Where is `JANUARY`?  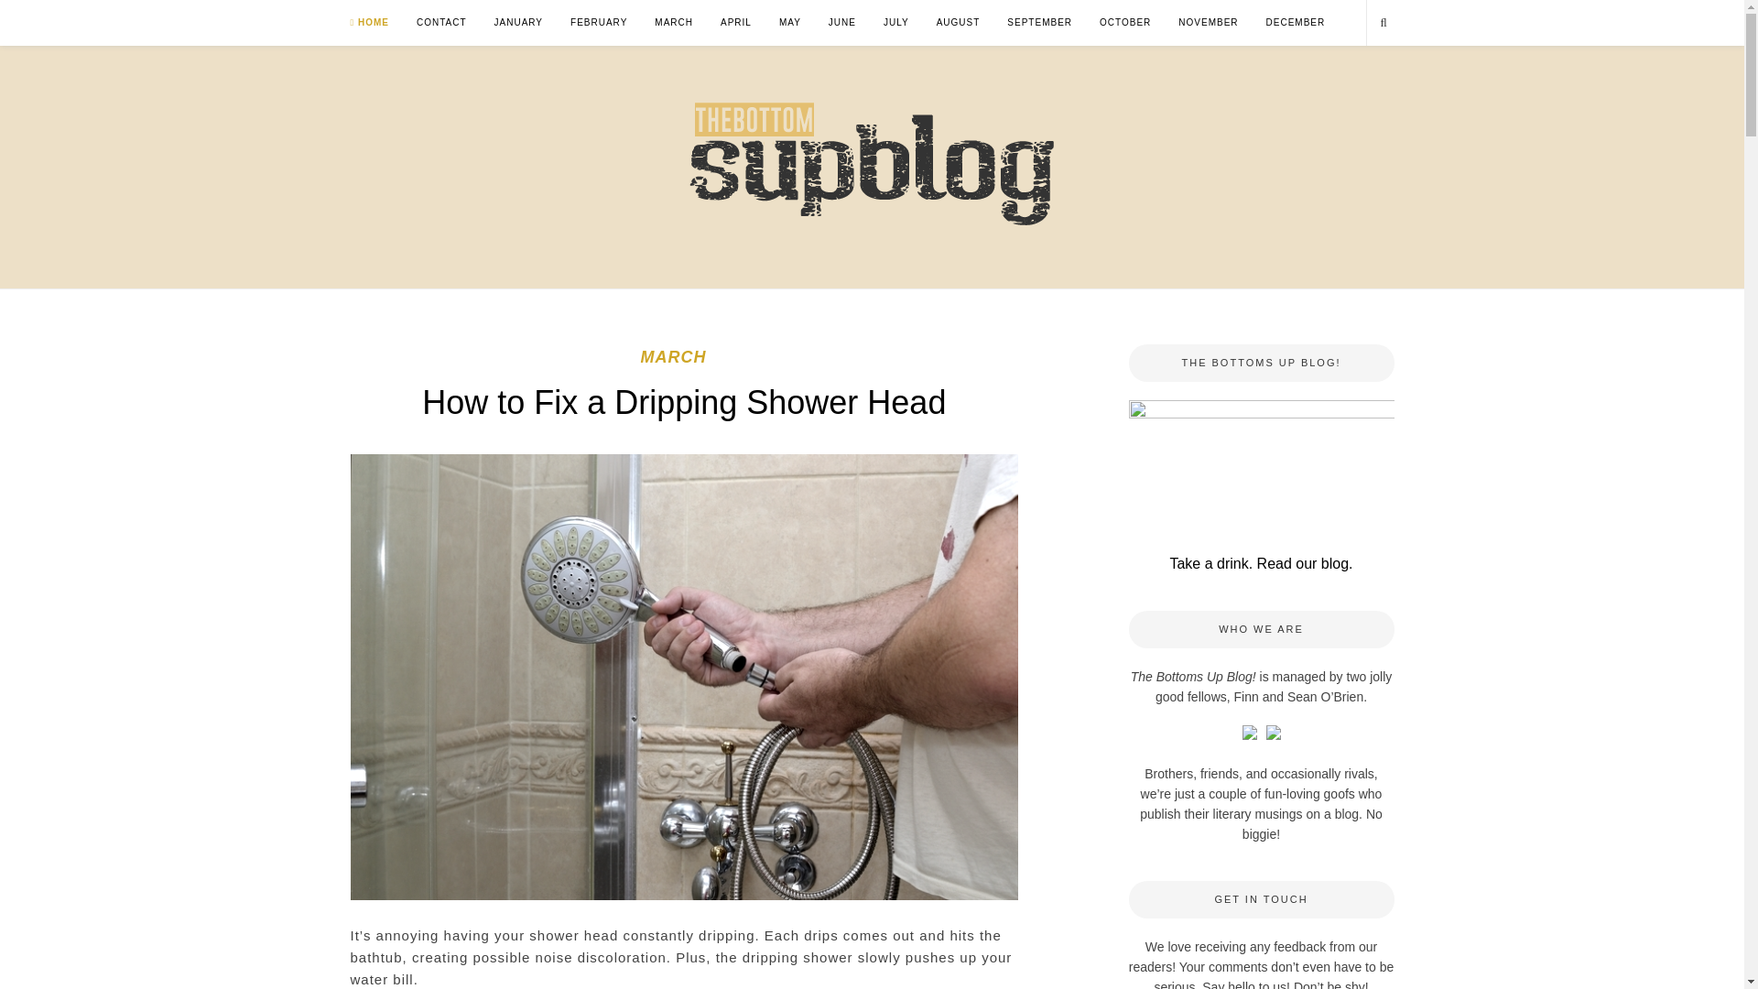
JANUARY is located at coordinates (518, 22).